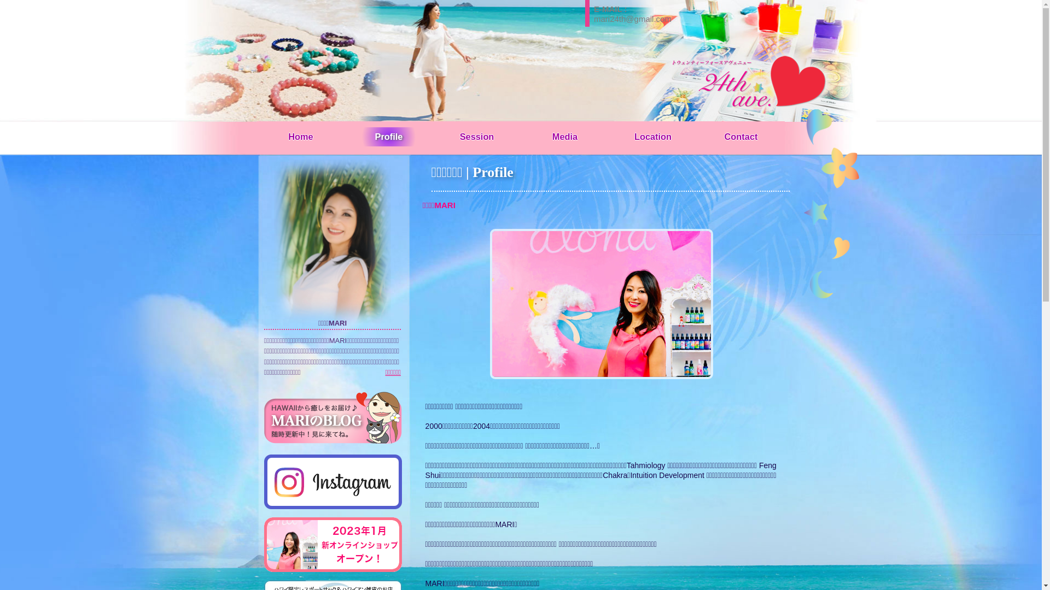 The image size is (1050, 590). Describe the element at coordinates (333, 544) in the screenshot. I see ` ` at that location.